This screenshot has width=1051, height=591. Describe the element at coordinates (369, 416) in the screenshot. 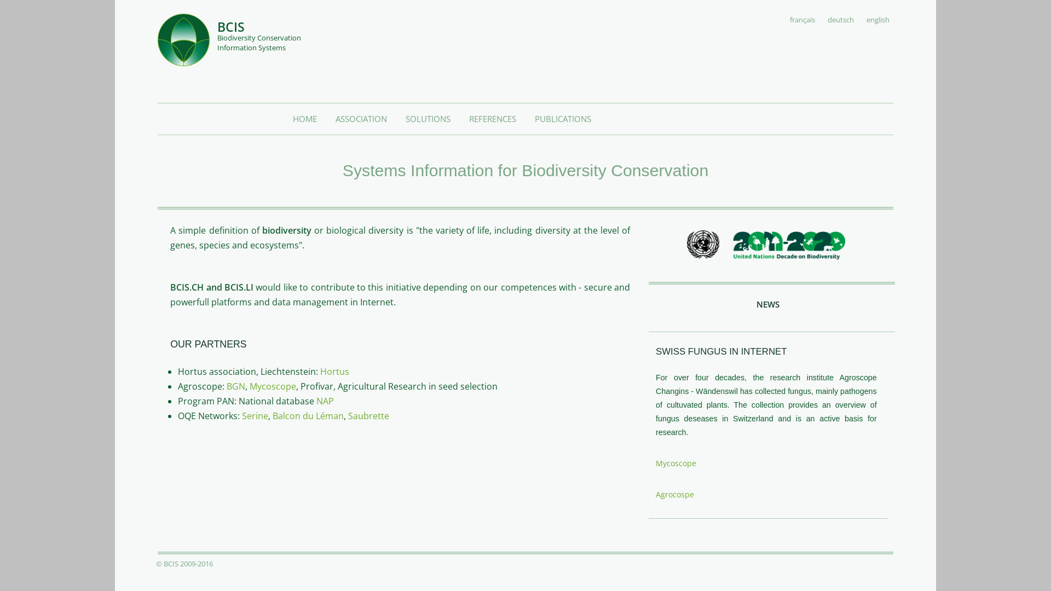

I see `Saubrette` at that location.